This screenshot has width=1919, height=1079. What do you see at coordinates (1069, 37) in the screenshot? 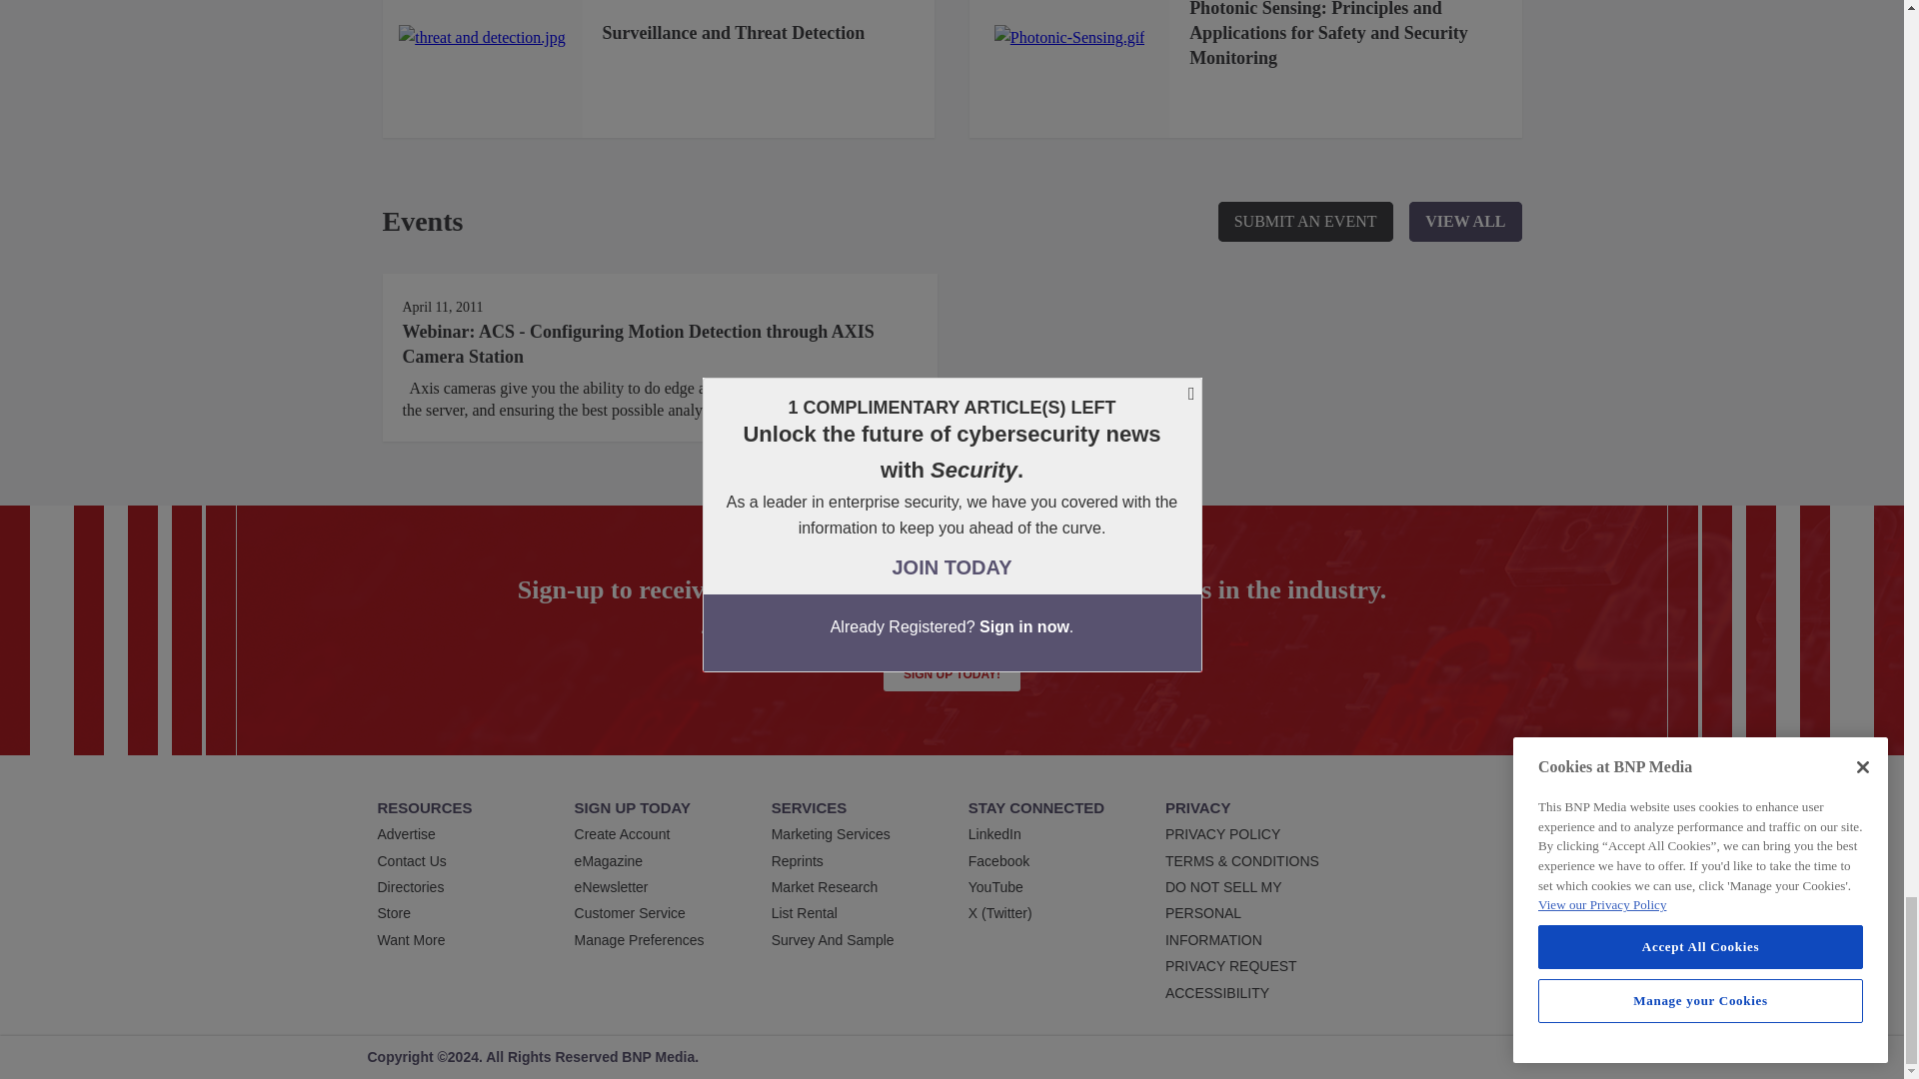
I see `Photonic-Sensing.gif` at bounding box center [1069, 37].